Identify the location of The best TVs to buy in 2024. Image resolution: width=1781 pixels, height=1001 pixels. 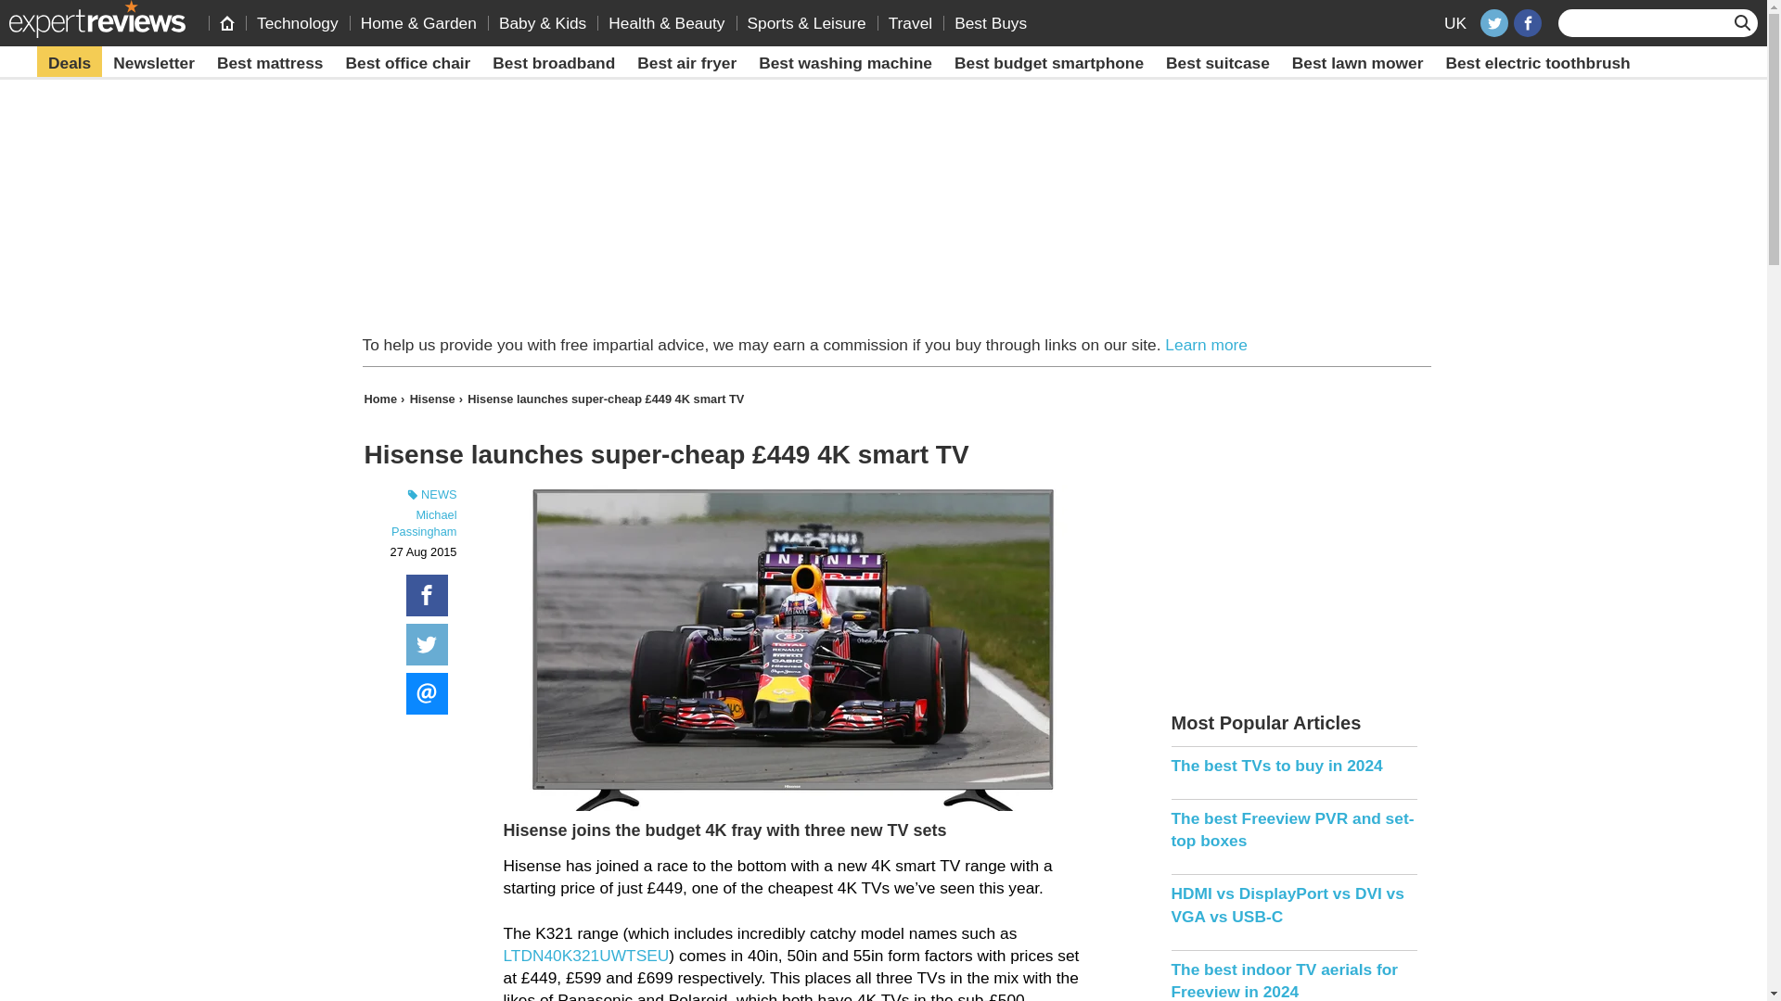
(1293, 766).